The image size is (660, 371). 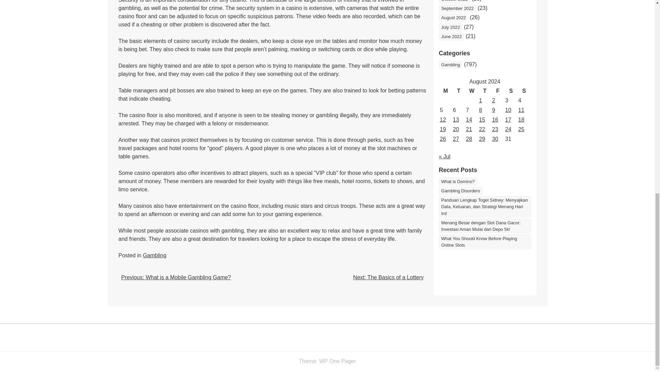 I want to click on Tuesday, so click(x=458, y=91).